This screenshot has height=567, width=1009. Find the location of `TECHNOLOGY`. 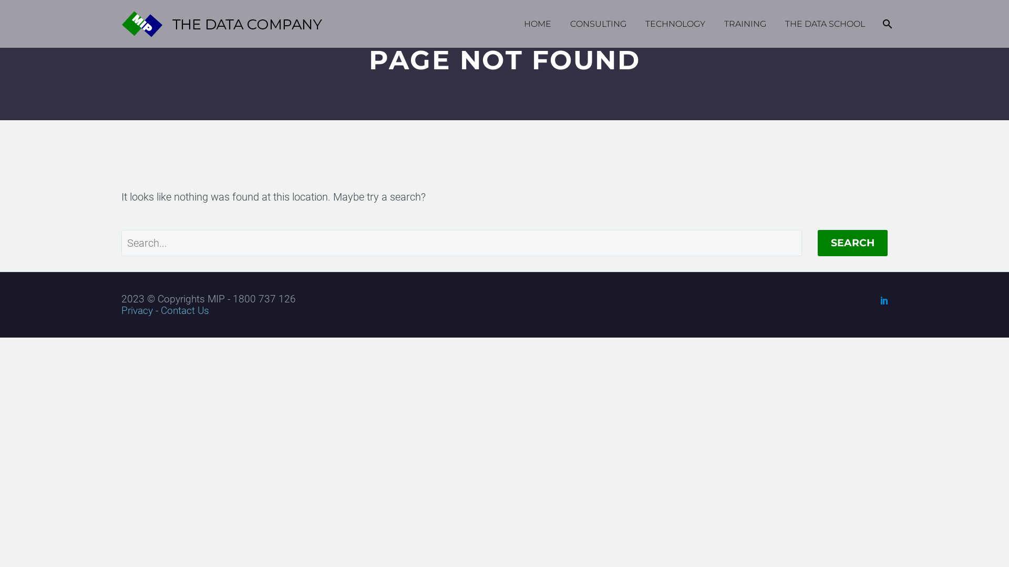

TECHNOLOGY is located at coordinates (675, 24).